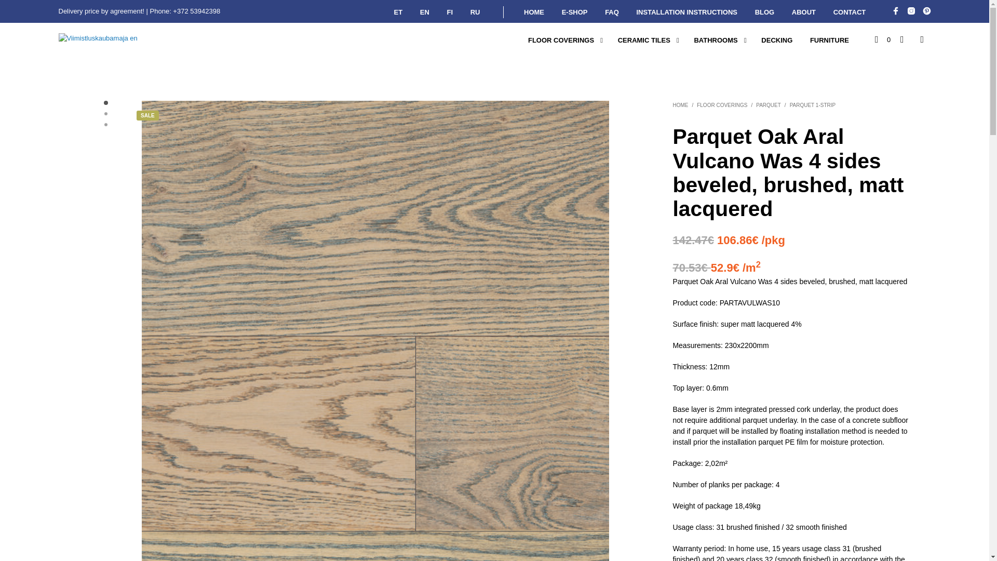  What do you see at coordinates (561, 41) in the screenshot?
I see `FLOOR COVERINGS` at bounding box center [561, 41].